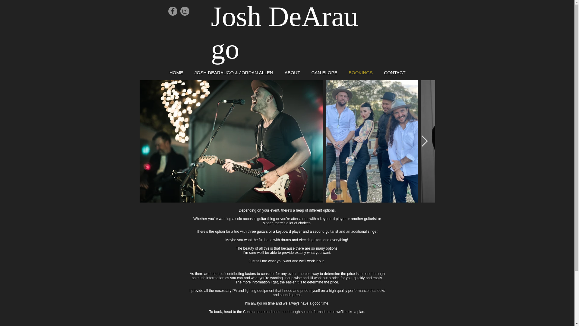 Image resolution: width=579 pixels, height=326 pixels. What do you see at coordinates (361, 72) in the screenshot?
I see `BOOKINGS` at bounding box center [361, 72].